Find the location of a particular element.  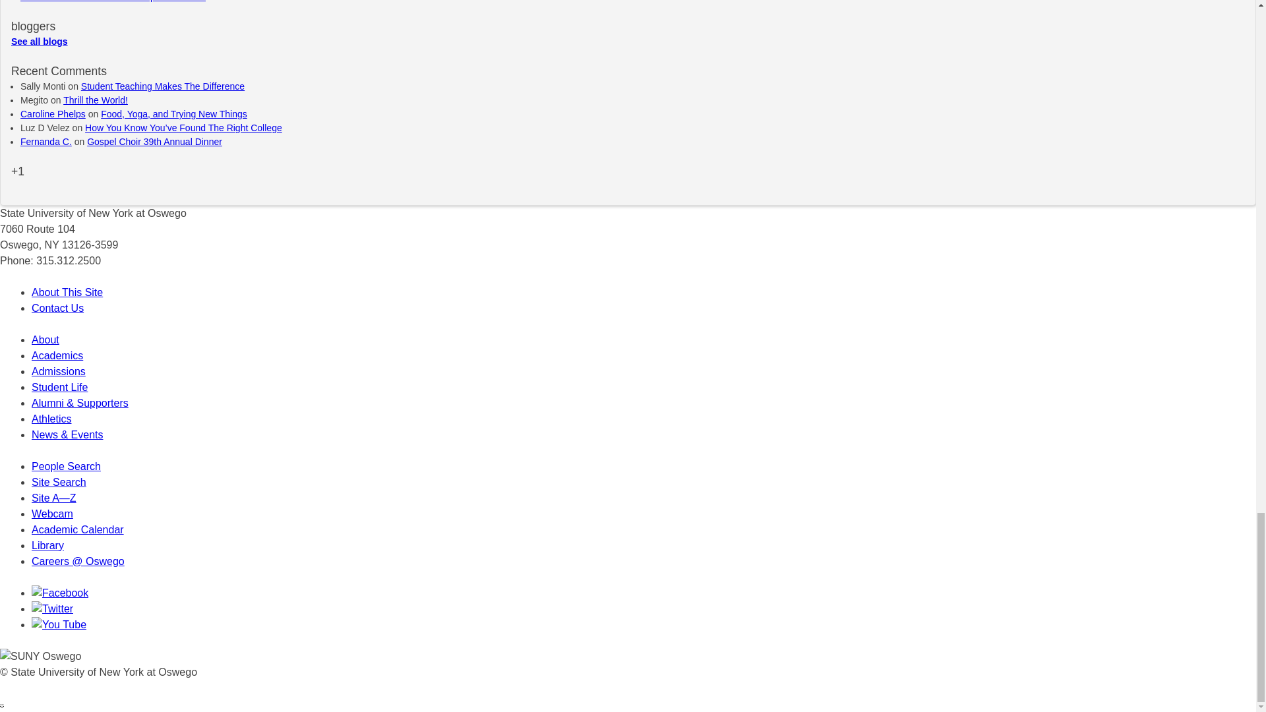

Student Teaching Makes The Difference is located at coordinates (162, 86).